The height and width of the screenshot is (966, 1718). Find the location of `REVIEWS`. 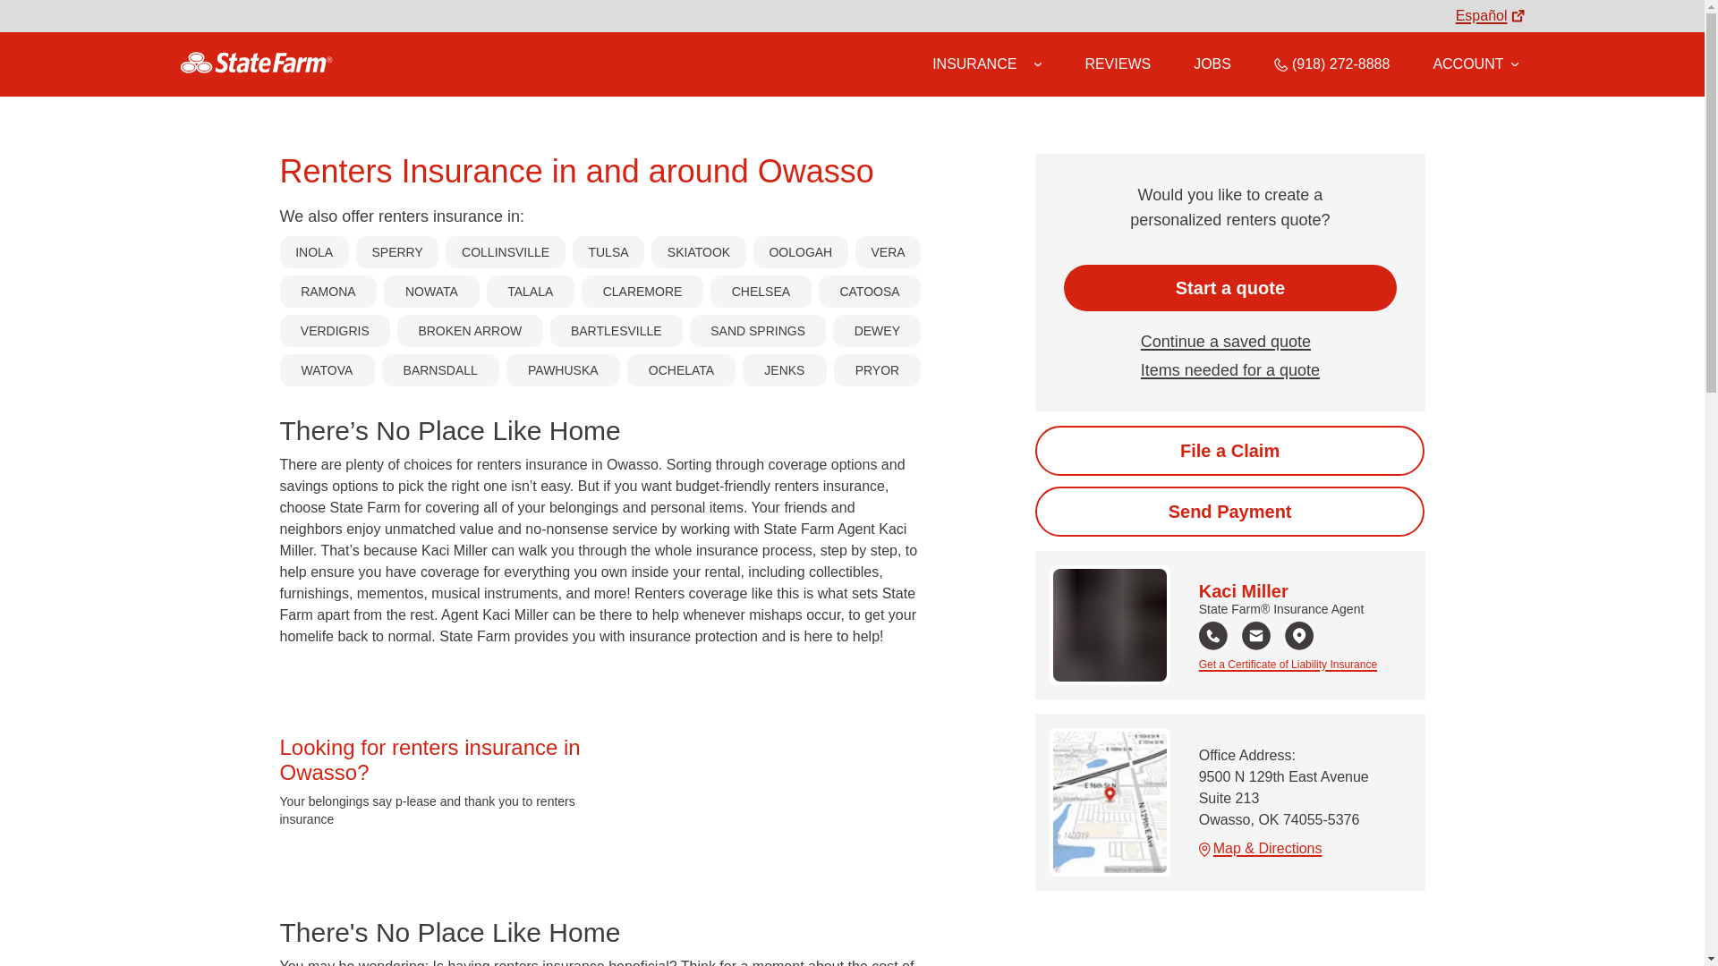

REVIEWS is located at coordinates (1117, 64).